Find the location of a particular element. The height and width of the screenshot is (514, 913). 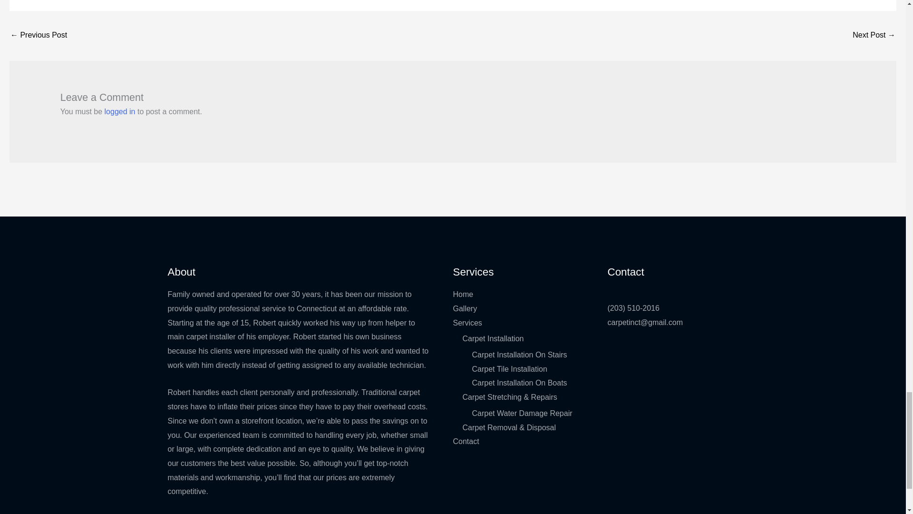

Carpet Removal In Trumbull CT is located at coordinates (874, 36).